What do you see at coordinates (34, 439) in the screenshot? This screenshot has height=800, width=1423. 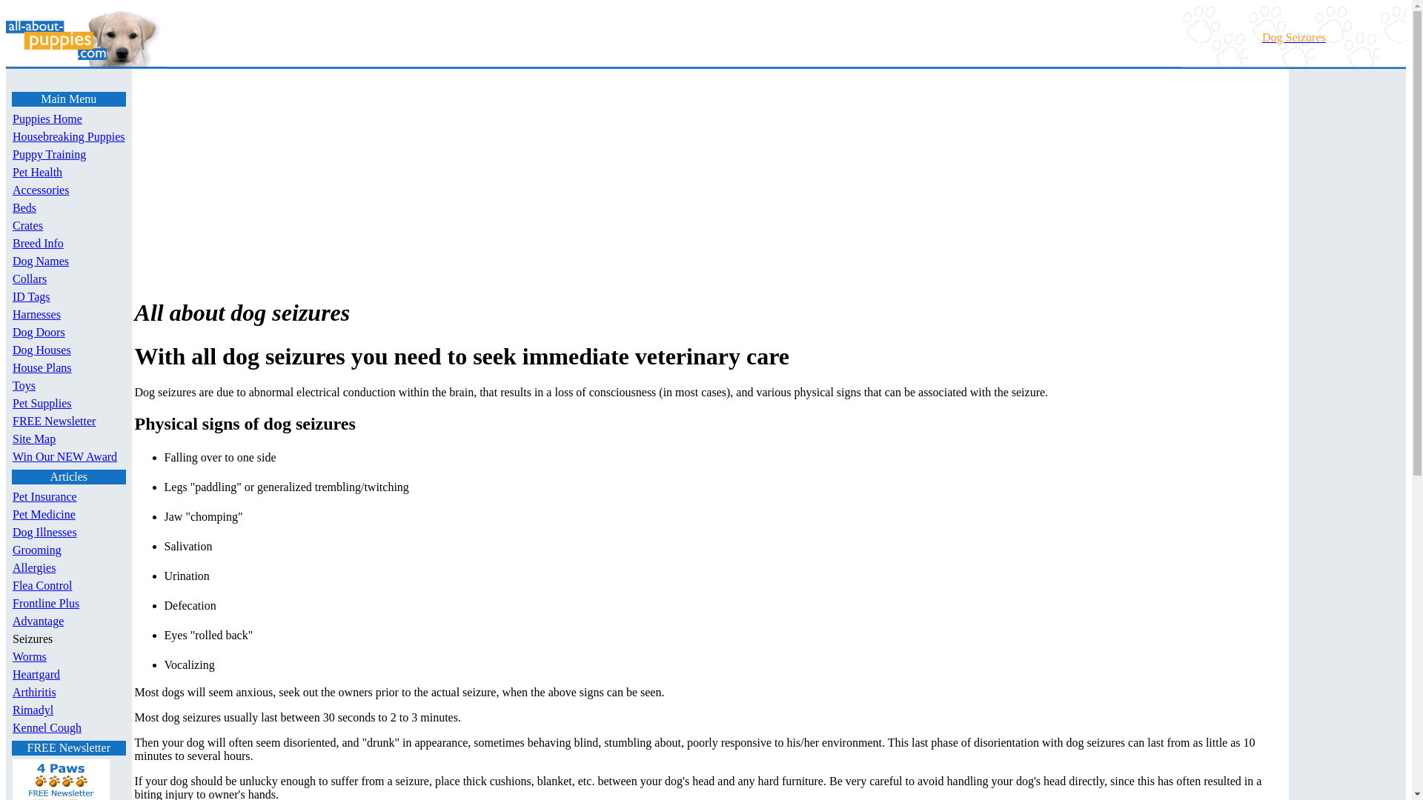 I see `Site Map` at bounding box center [34, 439].